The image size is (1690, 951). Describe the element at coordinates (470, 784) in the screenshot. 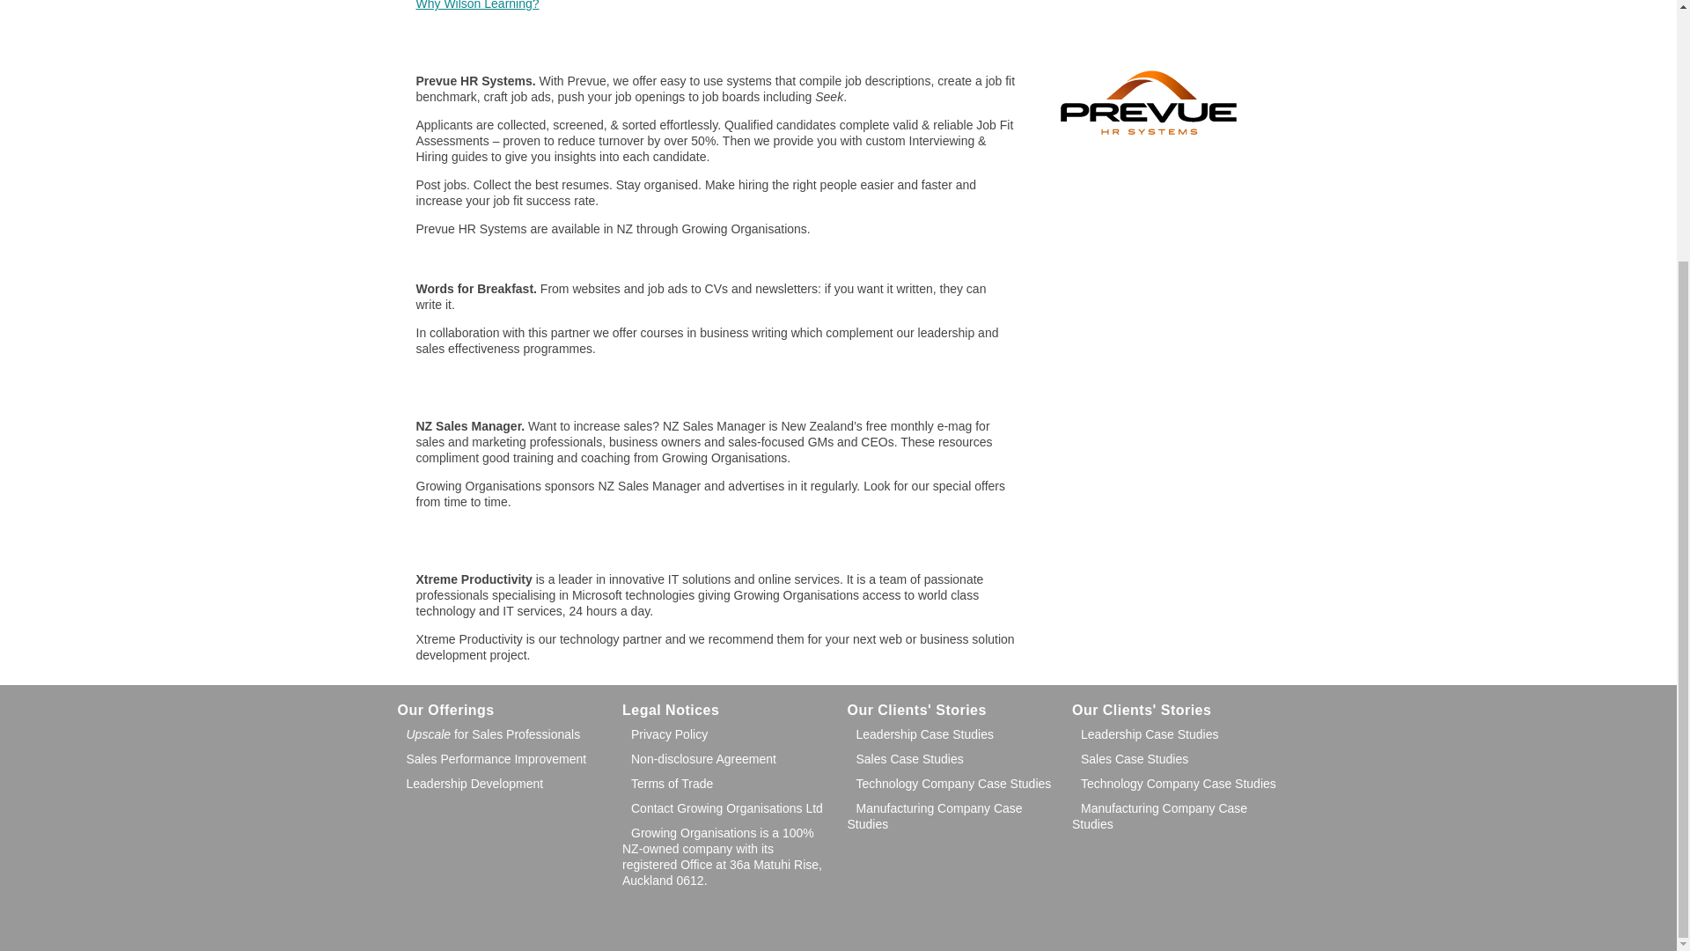

I see `Leadership Development` at that location.